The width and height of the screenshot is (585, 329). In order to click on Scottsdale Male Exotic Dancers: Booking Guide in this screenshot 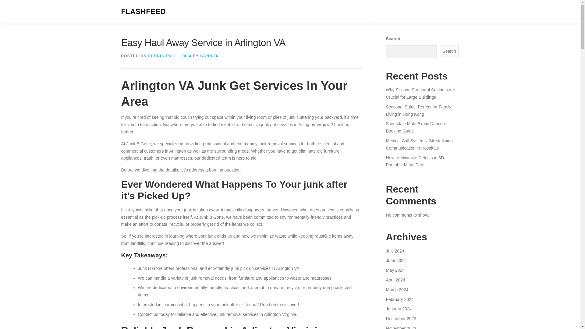, I will do `click(416, 127)`.